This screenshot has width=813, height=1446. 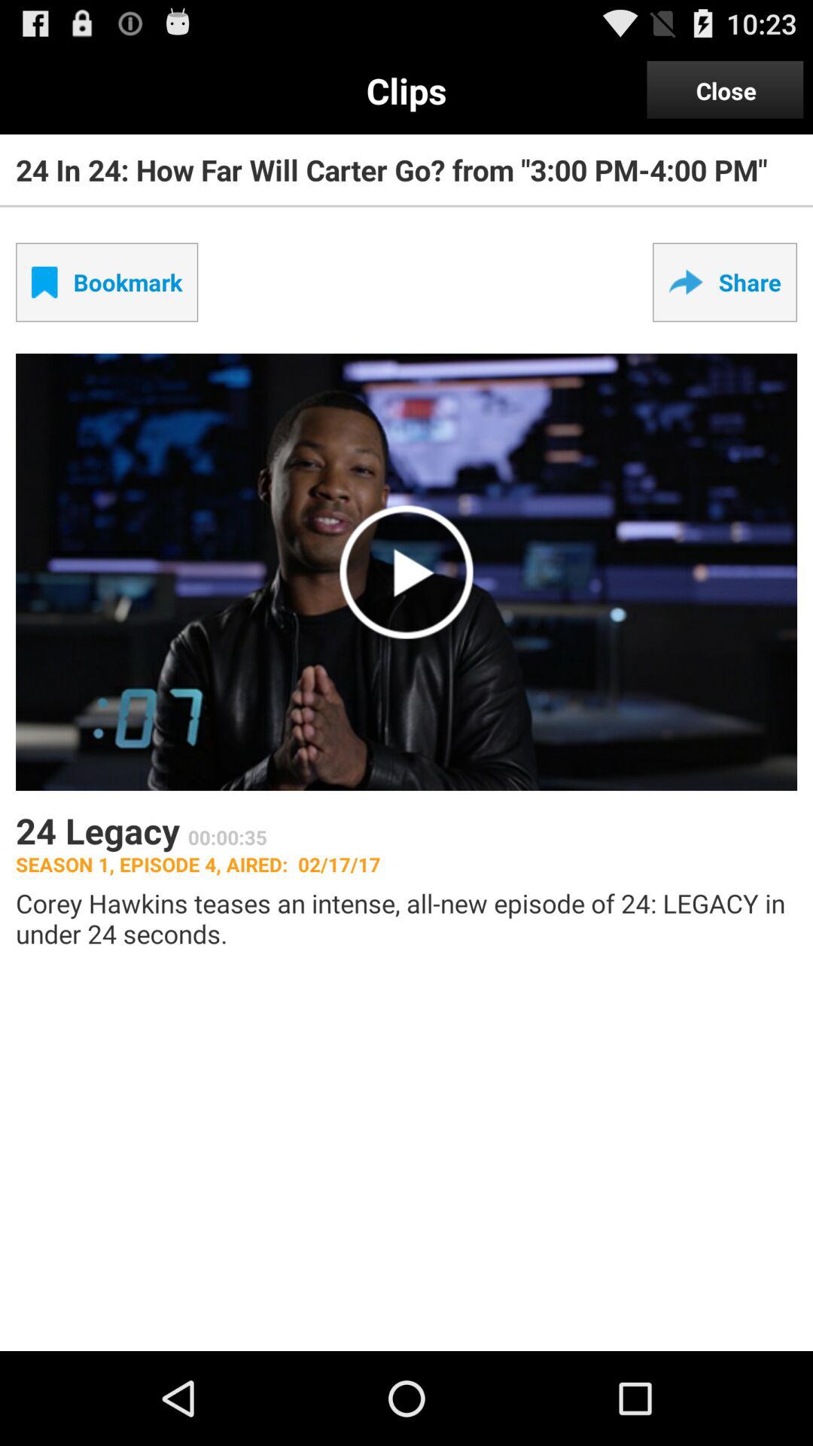 What do you see at coordinates (107, 282) in the screenshot?
I see `flip to the bookmark` at bounding box center [107, 282].